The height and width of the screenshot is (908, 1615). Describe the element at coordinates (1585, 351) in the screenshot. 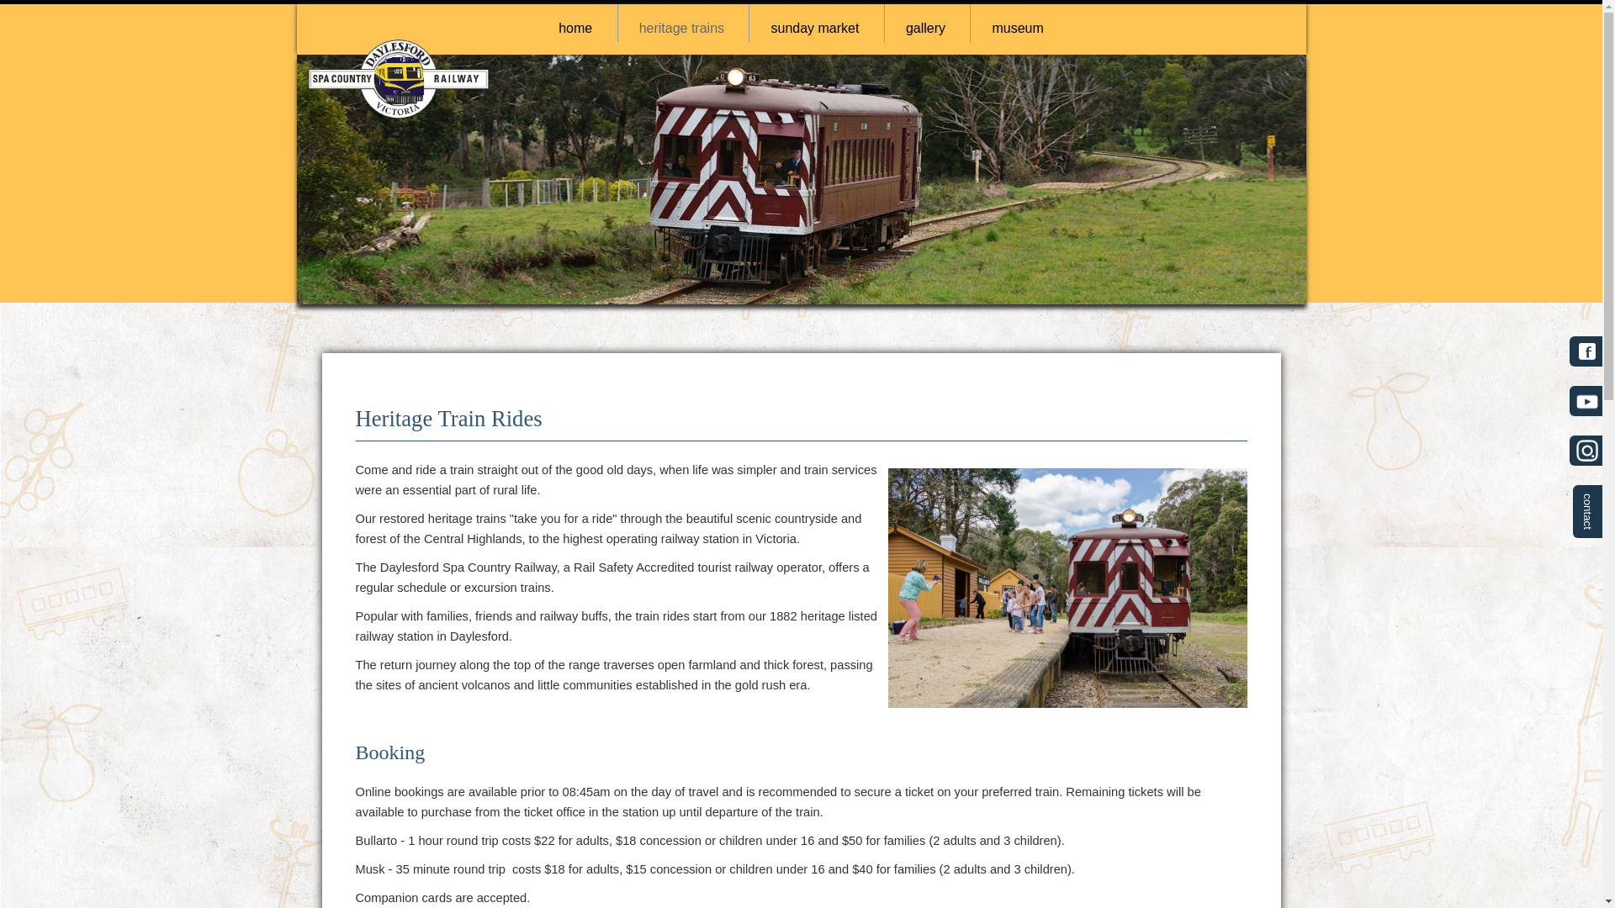

I see `facebook` at that location.